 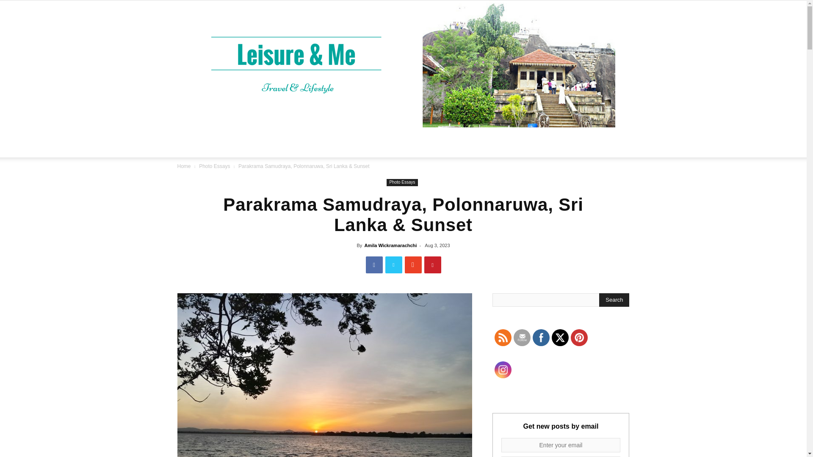 I want to click on Photo Essays, so click(x=402, y=182).